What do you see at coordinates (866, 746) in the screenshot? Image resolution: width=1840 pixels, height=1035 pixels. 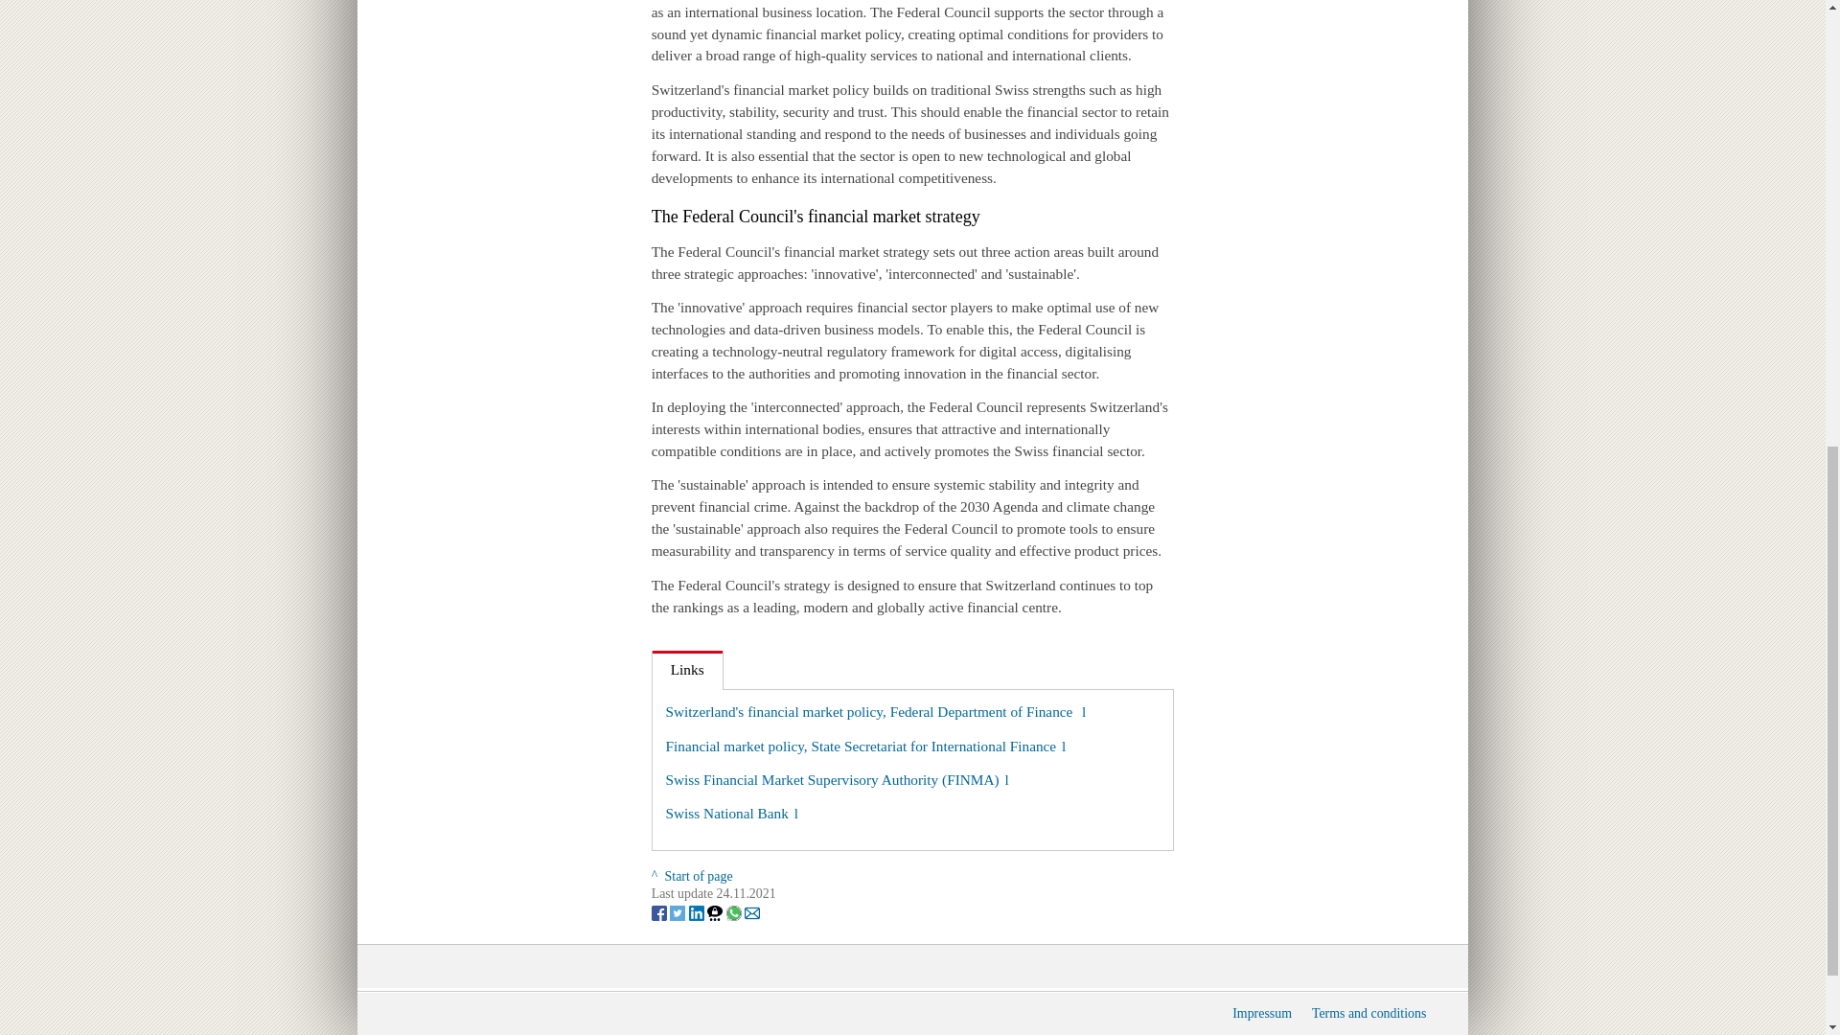 I see `External Link` at bounding box center [866, 746].